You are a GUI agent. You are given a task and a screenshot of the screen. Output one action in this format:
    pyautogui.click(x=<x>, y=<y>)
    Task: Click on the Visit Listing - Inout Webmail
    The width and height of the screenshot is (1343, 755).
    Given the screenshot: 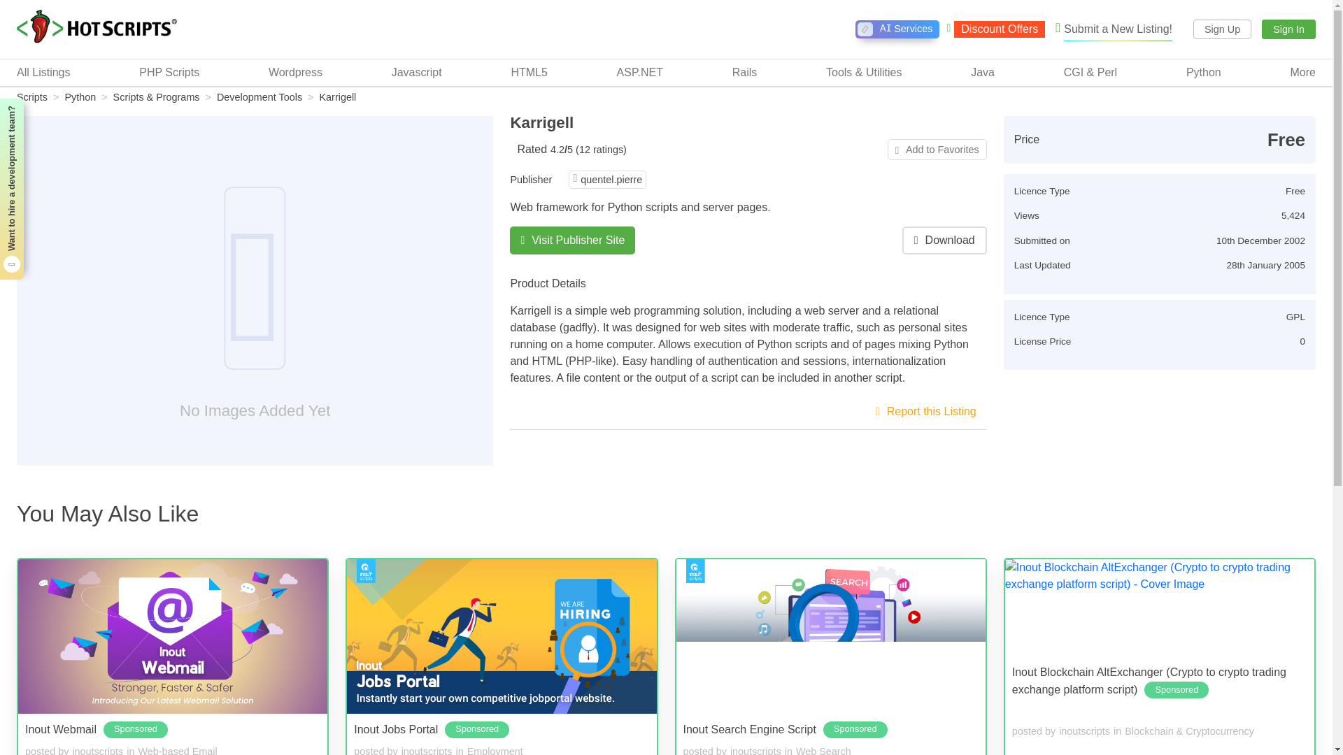 What is the action you would take?
    pyautogui.click(x=173, y=636)
    